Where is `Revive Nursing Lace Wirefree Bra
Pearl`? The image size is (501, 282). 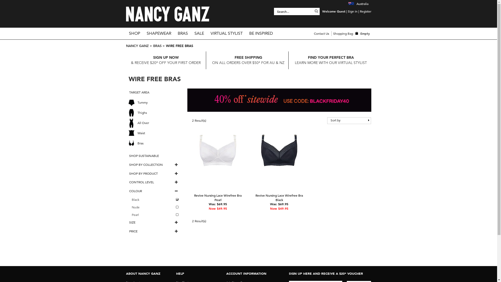
Revive Nursing Lace Wirefree Bra
Pearl is located at coordinates (218, 197).